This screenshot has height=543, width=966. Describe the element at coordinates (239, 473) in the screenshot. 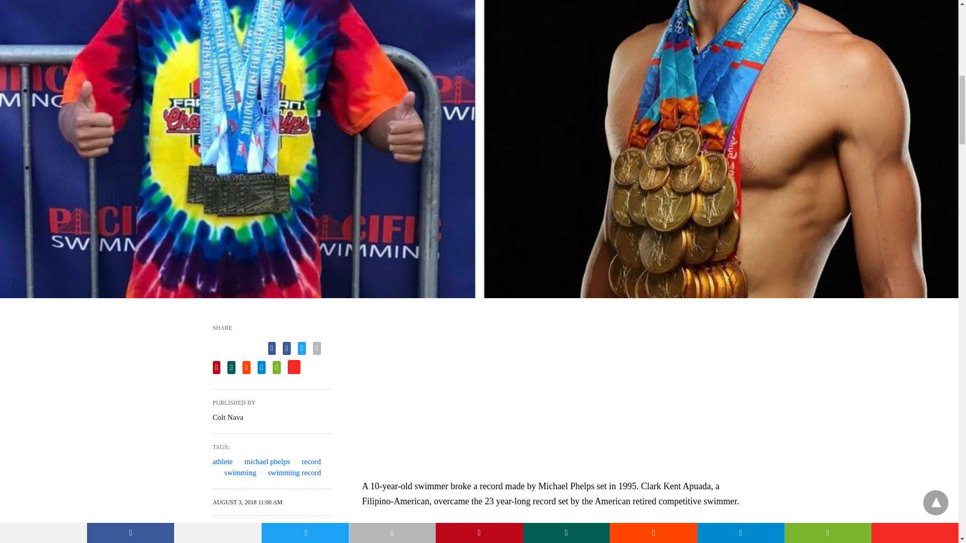

I see `swimming` at that location.